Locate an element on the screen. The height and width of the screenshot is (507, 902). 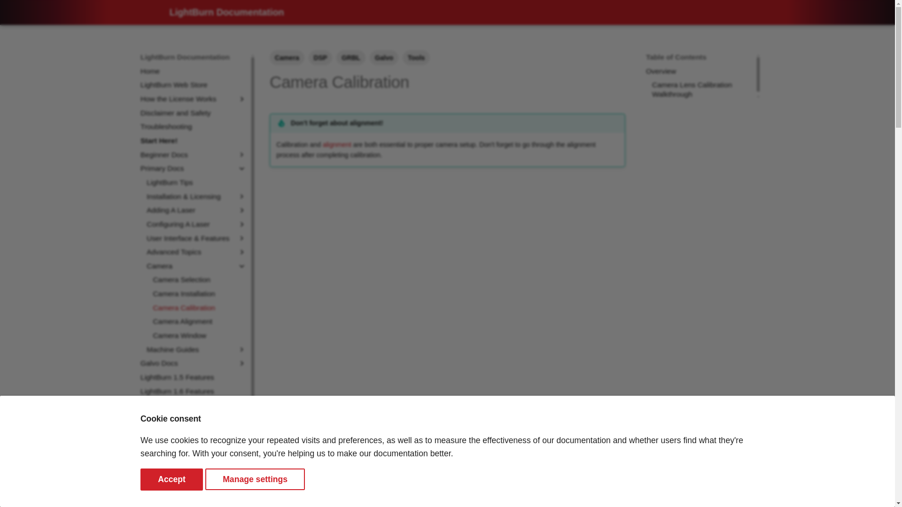
LightBurn 1.6 Features is located at coordinates (194, 392).